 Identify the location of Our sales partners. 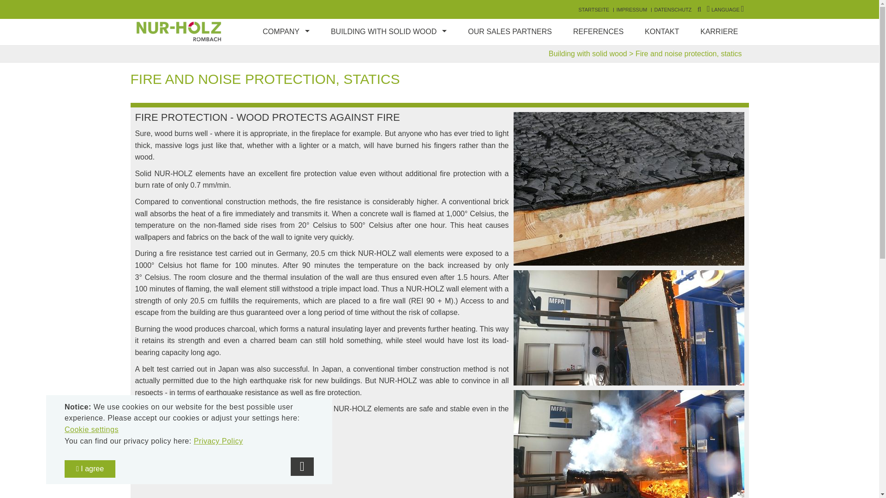
(509, 32).